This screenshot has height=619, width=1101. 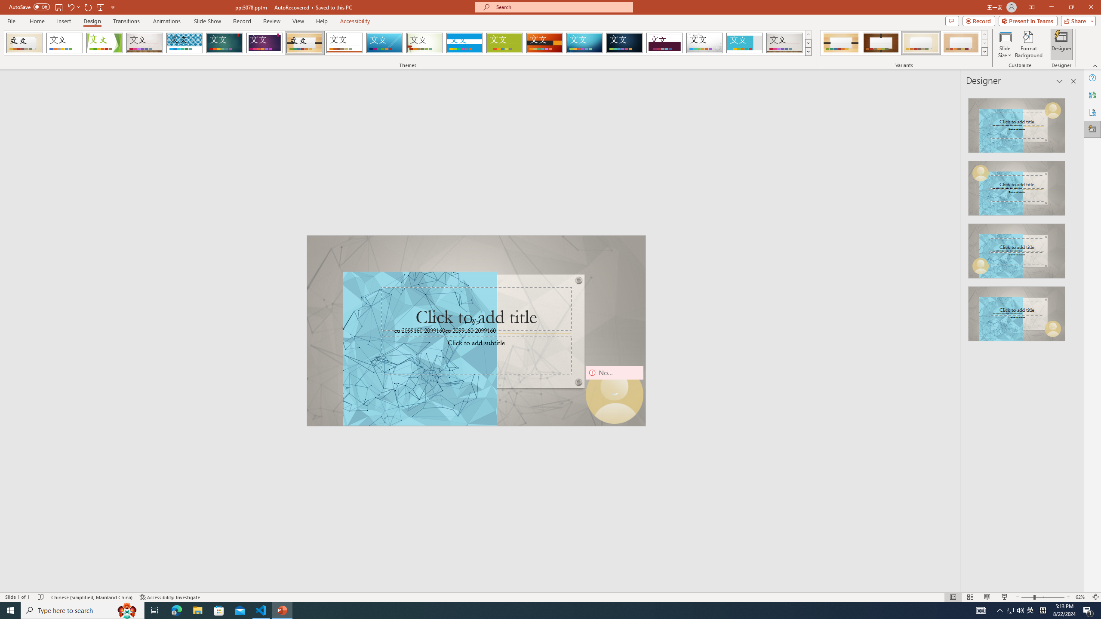 I want to click on Zoom 62%, so click(x=1081, y=597).